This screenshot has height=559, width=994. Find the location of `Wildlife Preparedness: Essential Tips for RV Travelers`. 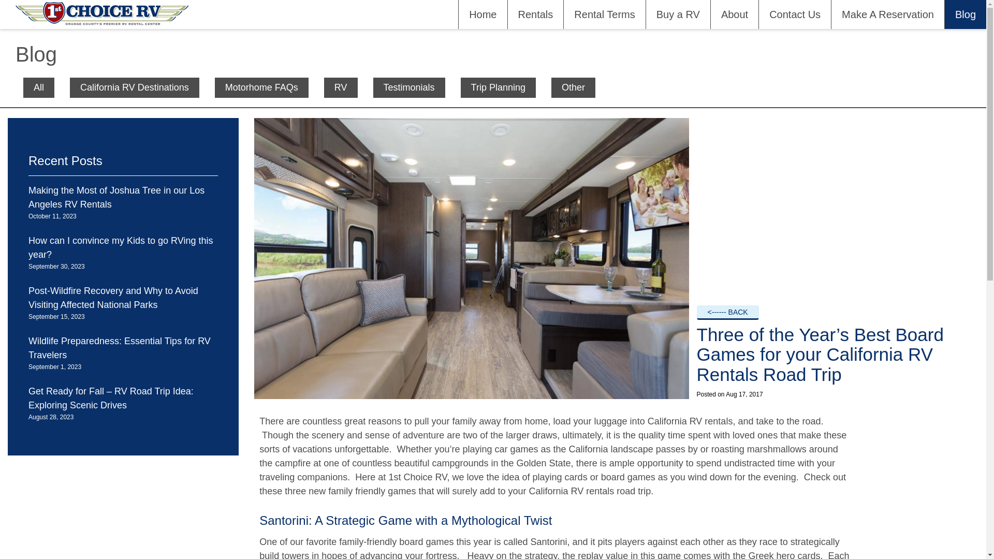

Wildlife Preparedness: Essential Tips for RV Travelers is located at coordinates (120, 348).